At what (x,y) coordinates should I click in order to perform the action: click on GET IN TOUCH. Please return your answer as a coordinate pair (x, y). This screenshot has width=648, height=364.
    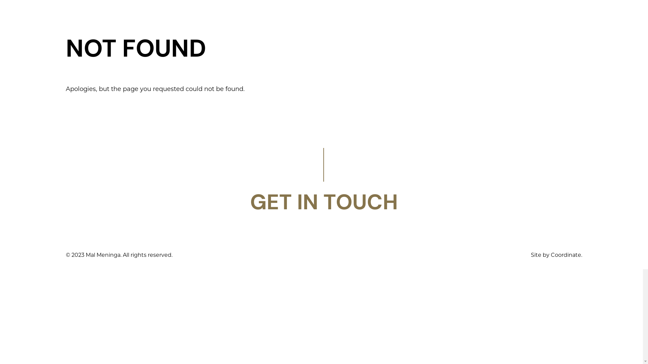
    Looking at the image, I should click on (324, 202).